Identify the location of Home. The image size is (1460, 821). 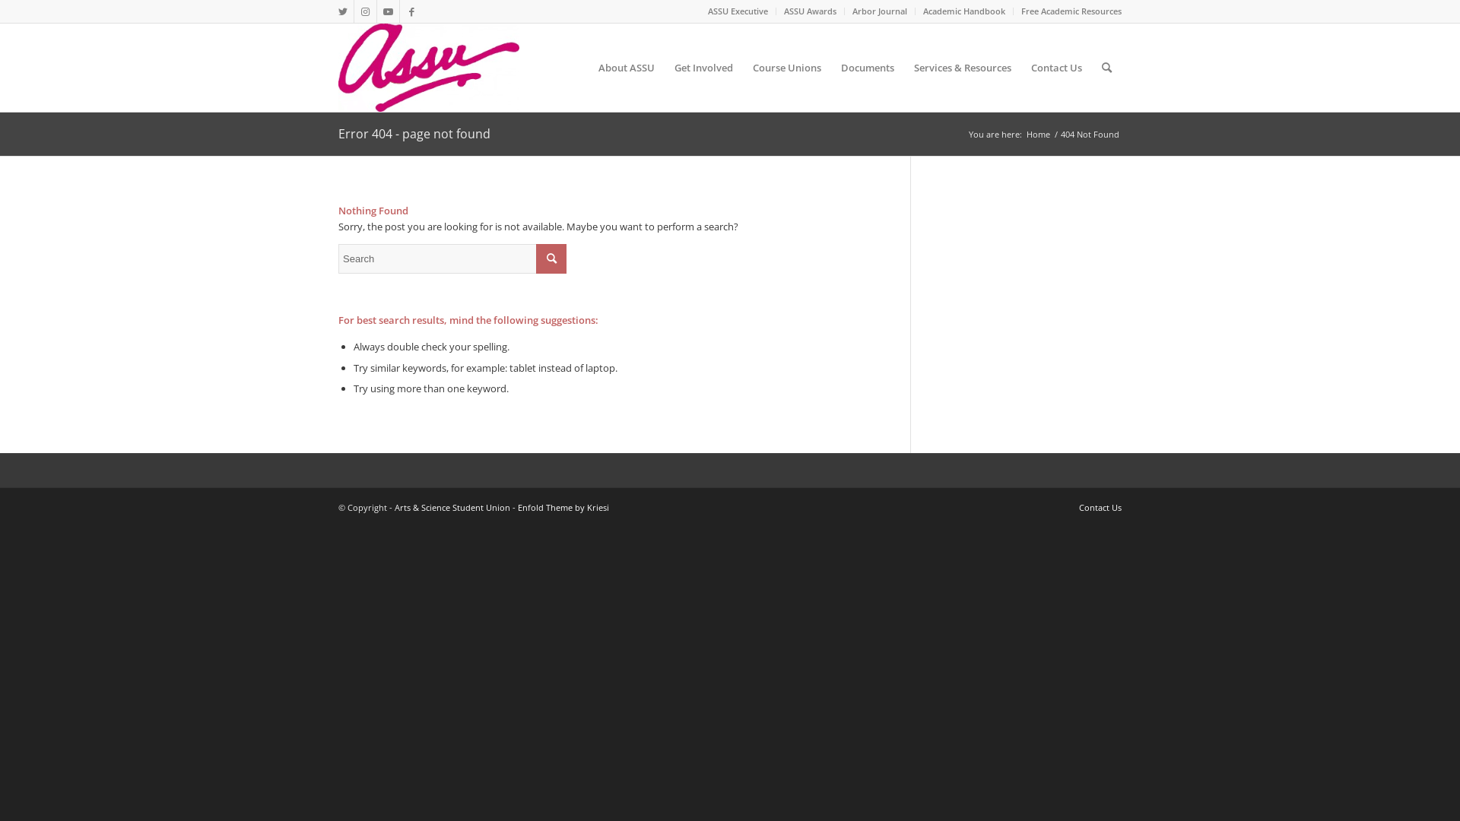
(1039, 134).